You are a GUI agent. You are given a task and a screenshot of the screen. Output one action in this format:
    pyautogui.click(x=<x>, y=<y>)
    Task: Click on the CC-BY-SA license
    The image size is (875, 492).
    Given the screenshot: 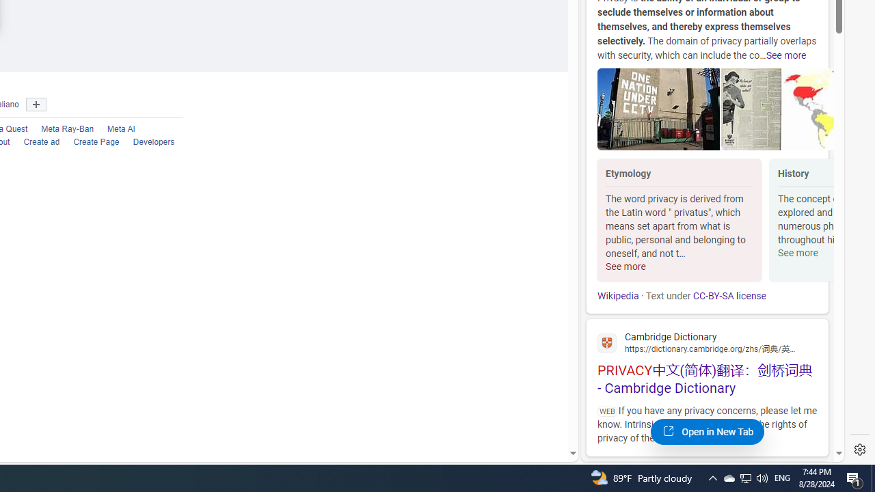 What is the action you would take?
    pyautogui.click(x=729, y=296)
    